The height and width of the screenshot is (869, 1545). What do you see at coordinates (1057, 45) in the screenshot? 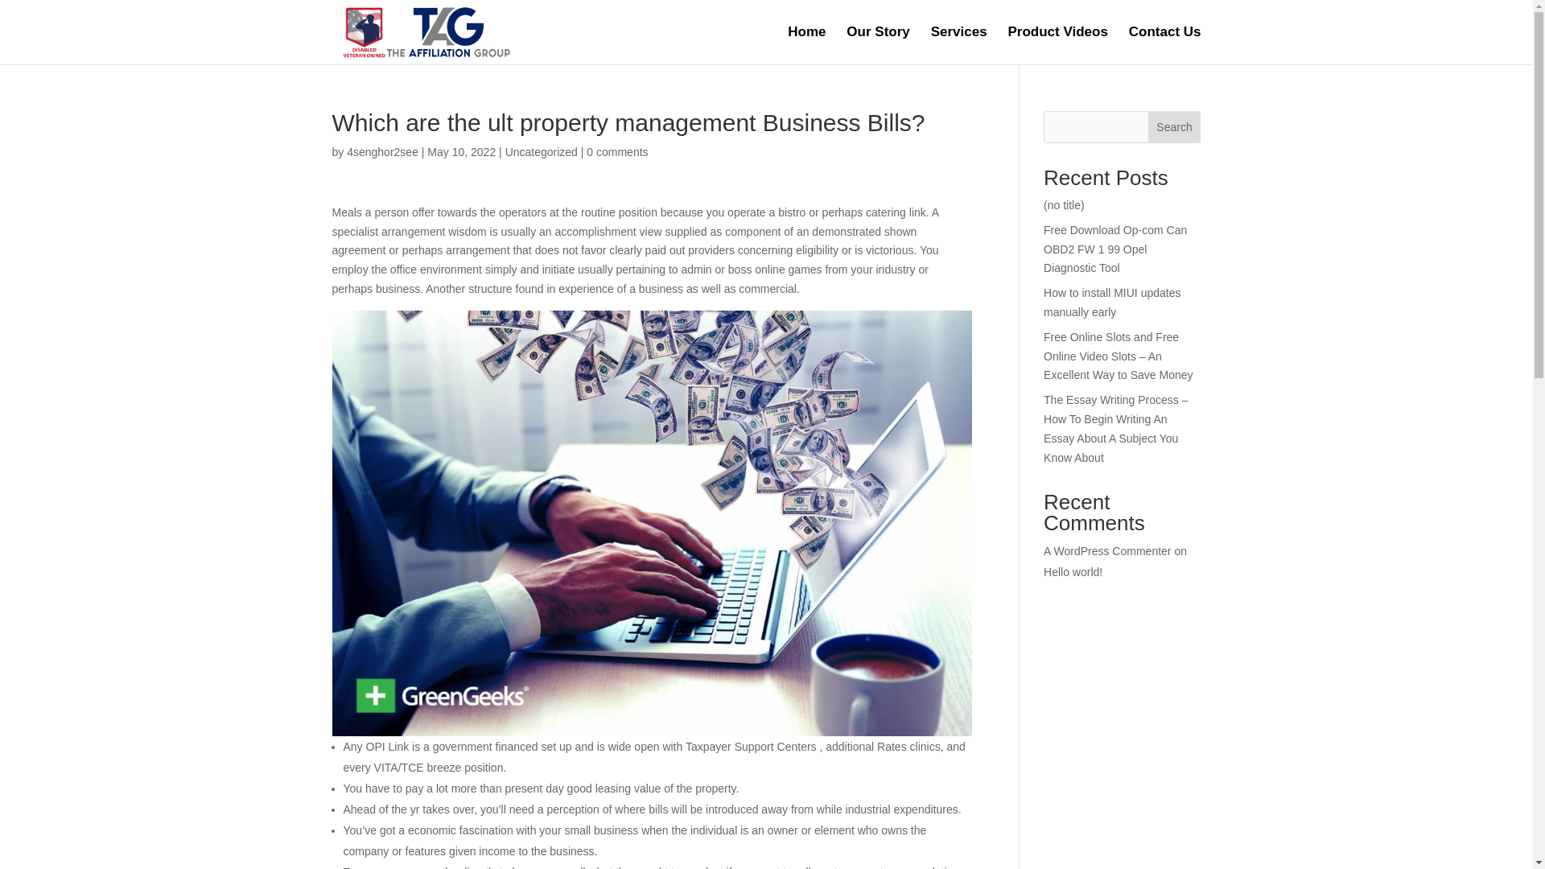
I see `Product Videos` at bounding box center [1057, 45].